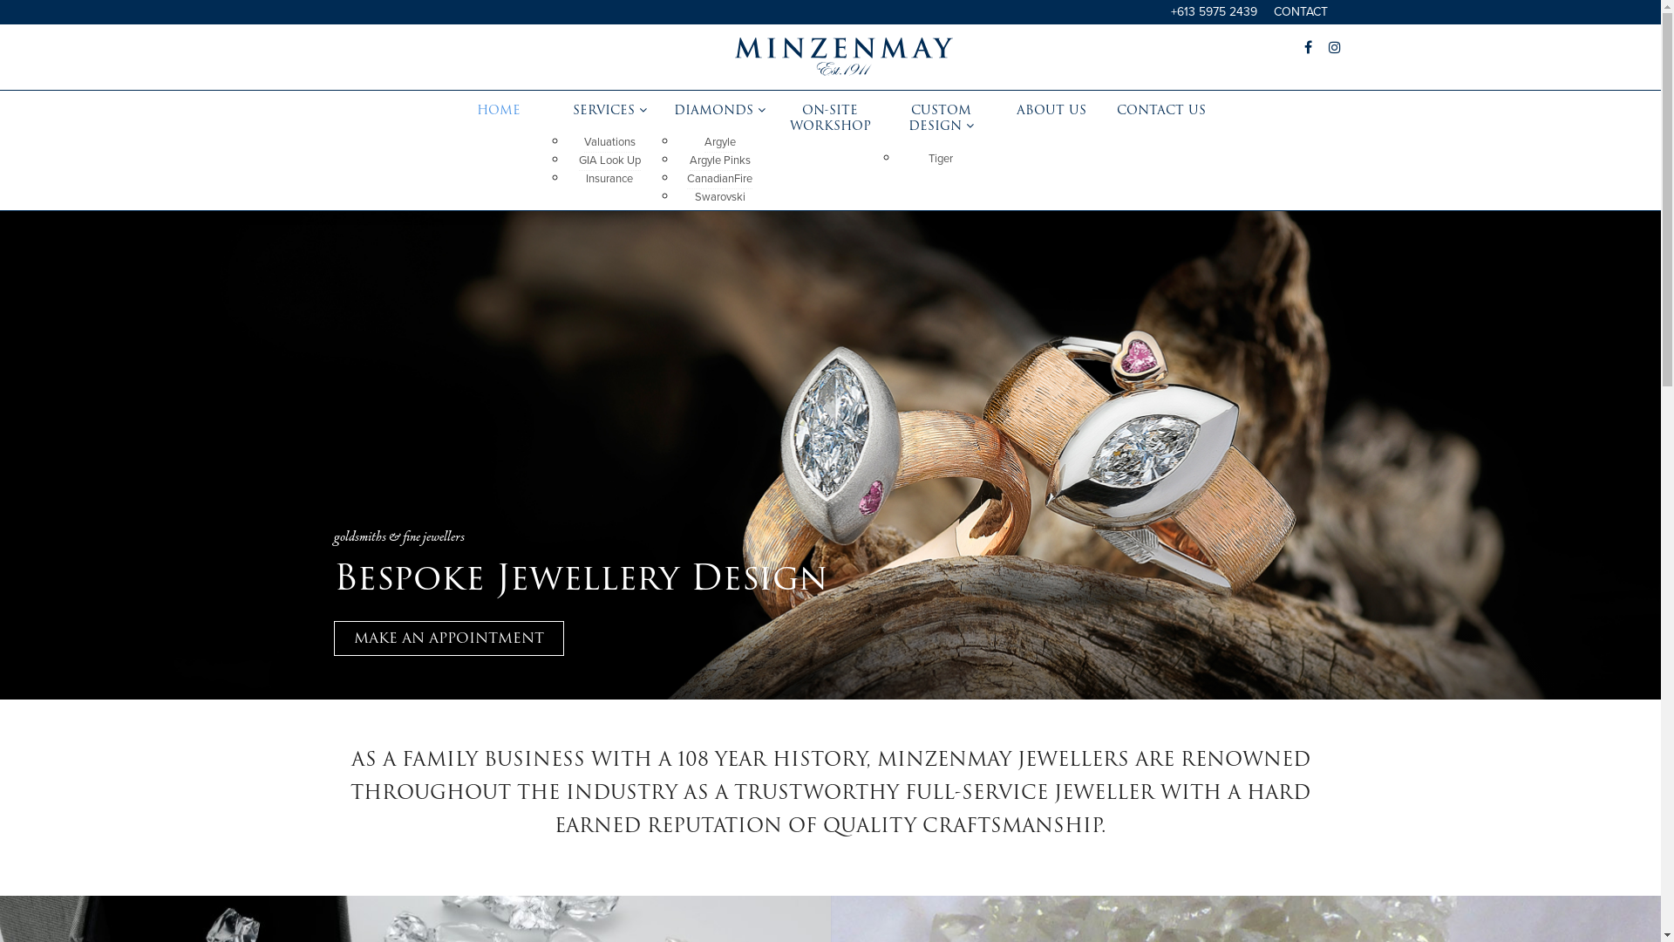 This screenshot has width=1674, height=942. Describe the element at coordinates (941, 159) in the screenshot. I see `Tiger` at that location.